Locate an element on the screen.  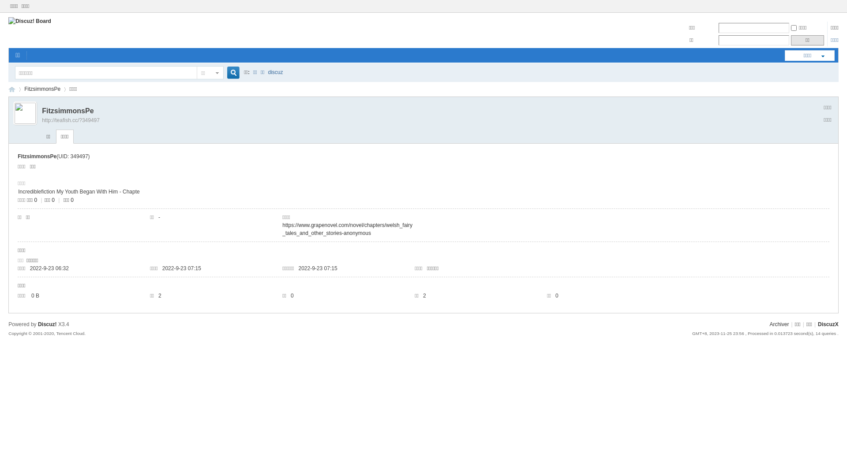
discuz is located at coordinates (276, 72).